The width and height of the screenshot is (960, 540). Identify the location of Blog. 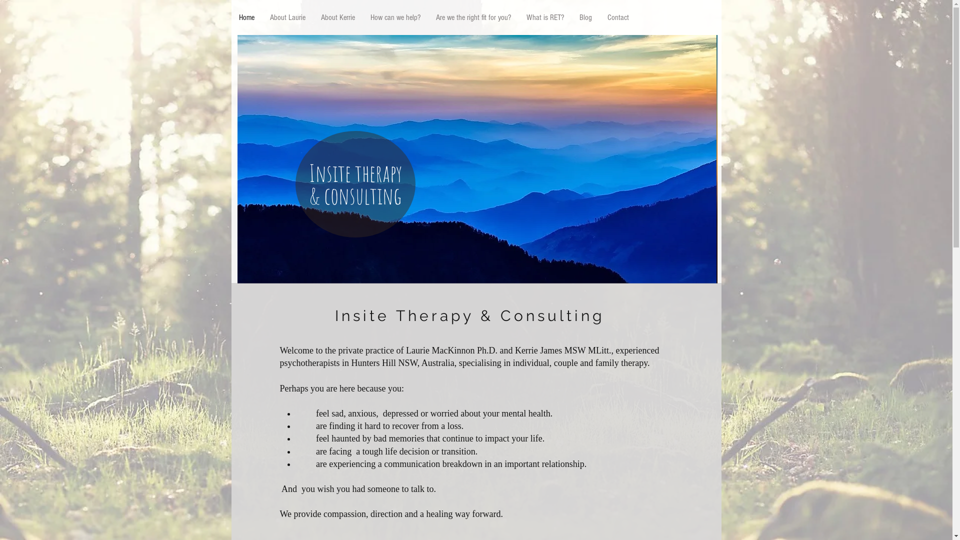
(585, 18).